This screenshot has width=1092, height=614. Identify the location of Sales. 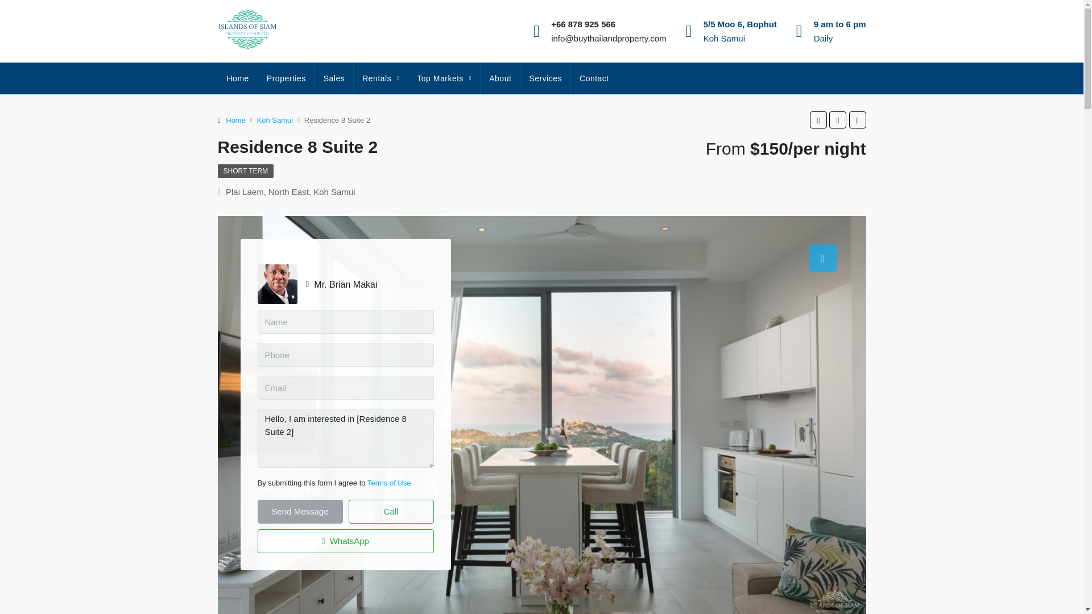
(334, 78).